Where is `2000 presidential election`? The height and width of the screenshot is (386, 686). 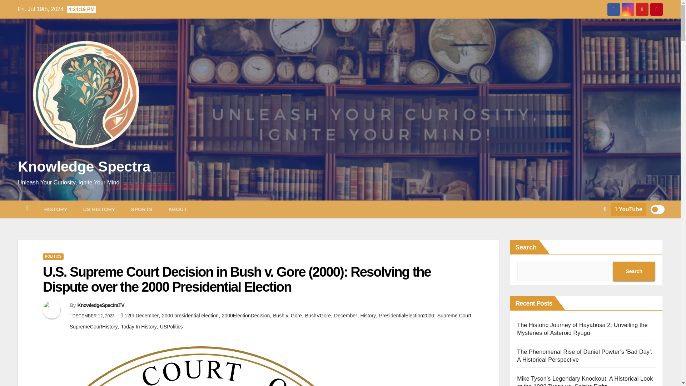
2000 presidential election is located at coordinates (190, 315).